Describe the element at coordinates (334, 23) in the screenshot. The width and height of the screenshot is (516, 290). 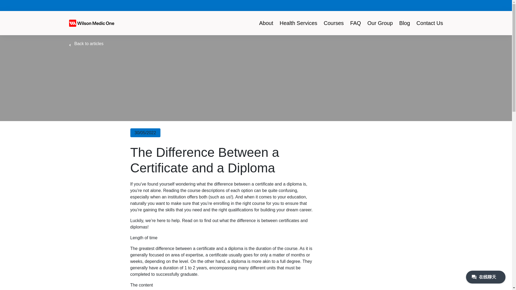
I see `Blog` at that location.